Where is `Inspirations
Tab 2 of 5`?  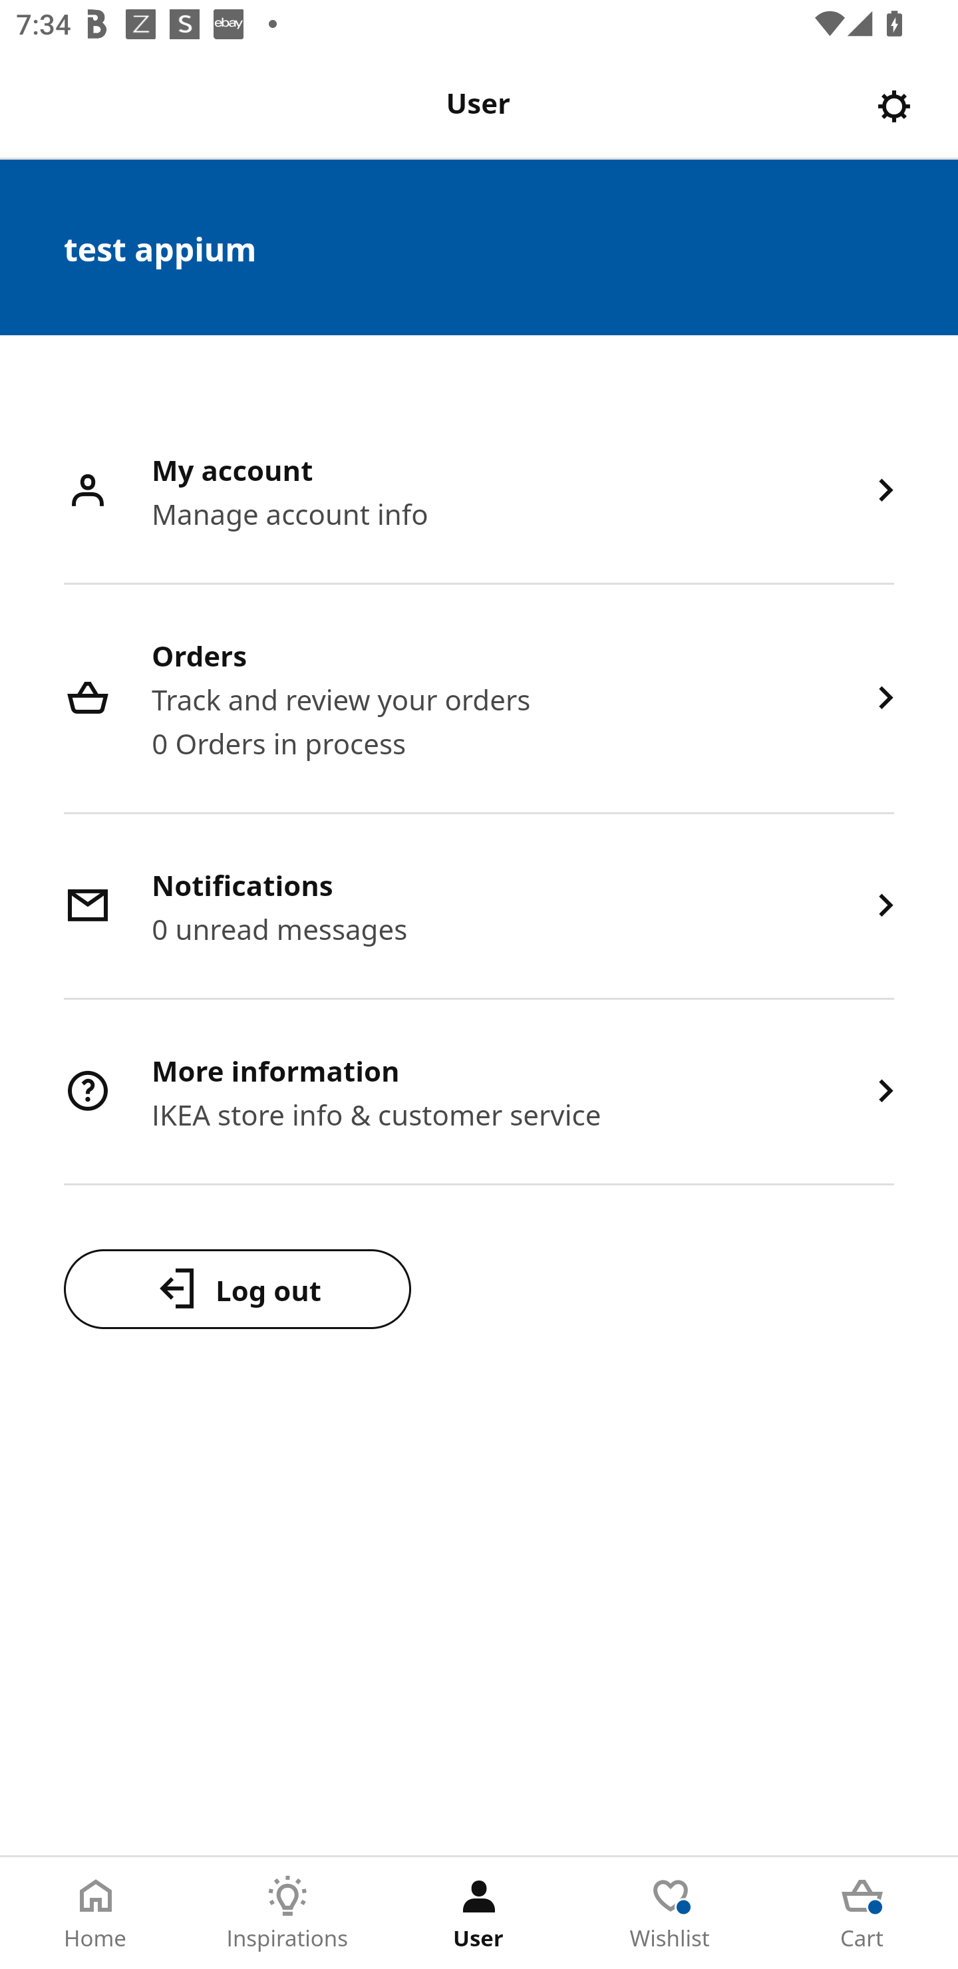
Inspirations
Tab 2 of 5 is located at coordinates (287, 1913).